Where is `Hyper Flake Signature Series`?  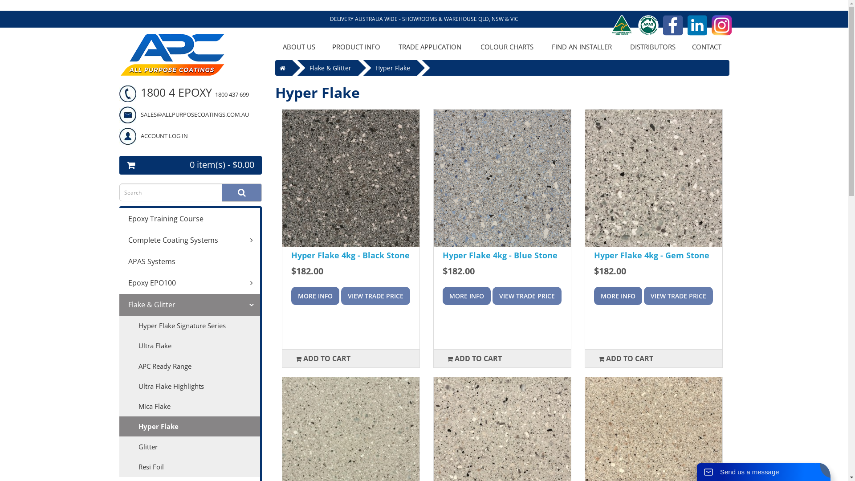 Hyper Flake Signature Series is located at coordinates (190, 326).